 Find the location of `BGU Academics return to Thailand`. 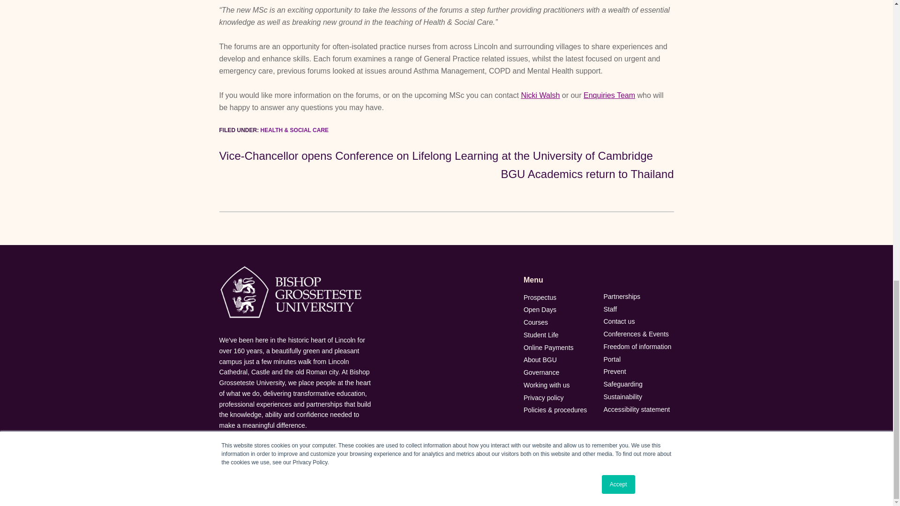

BGU Academics return to Thailand is located at coordinates (587, 174).